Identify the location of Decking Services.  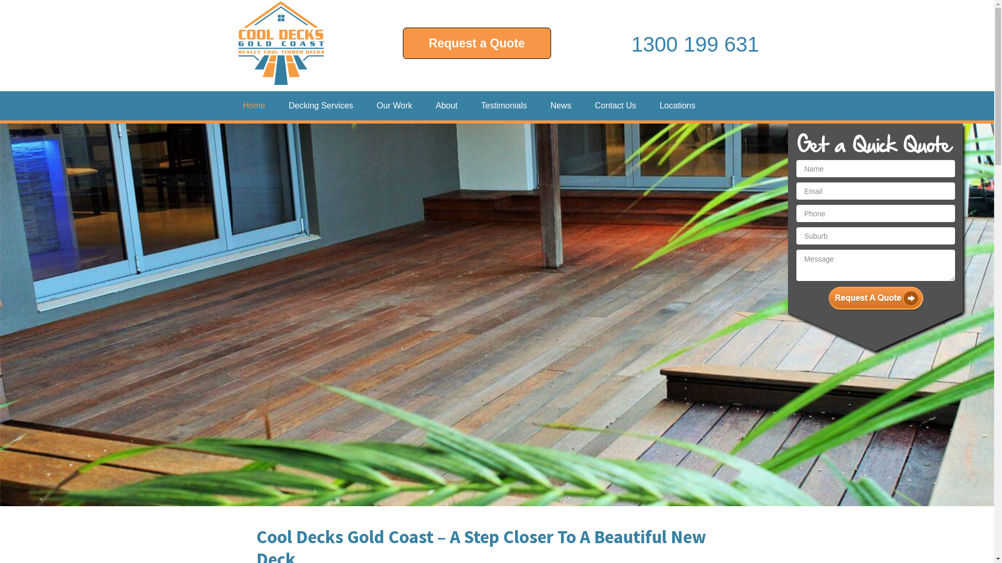
(321, 106).